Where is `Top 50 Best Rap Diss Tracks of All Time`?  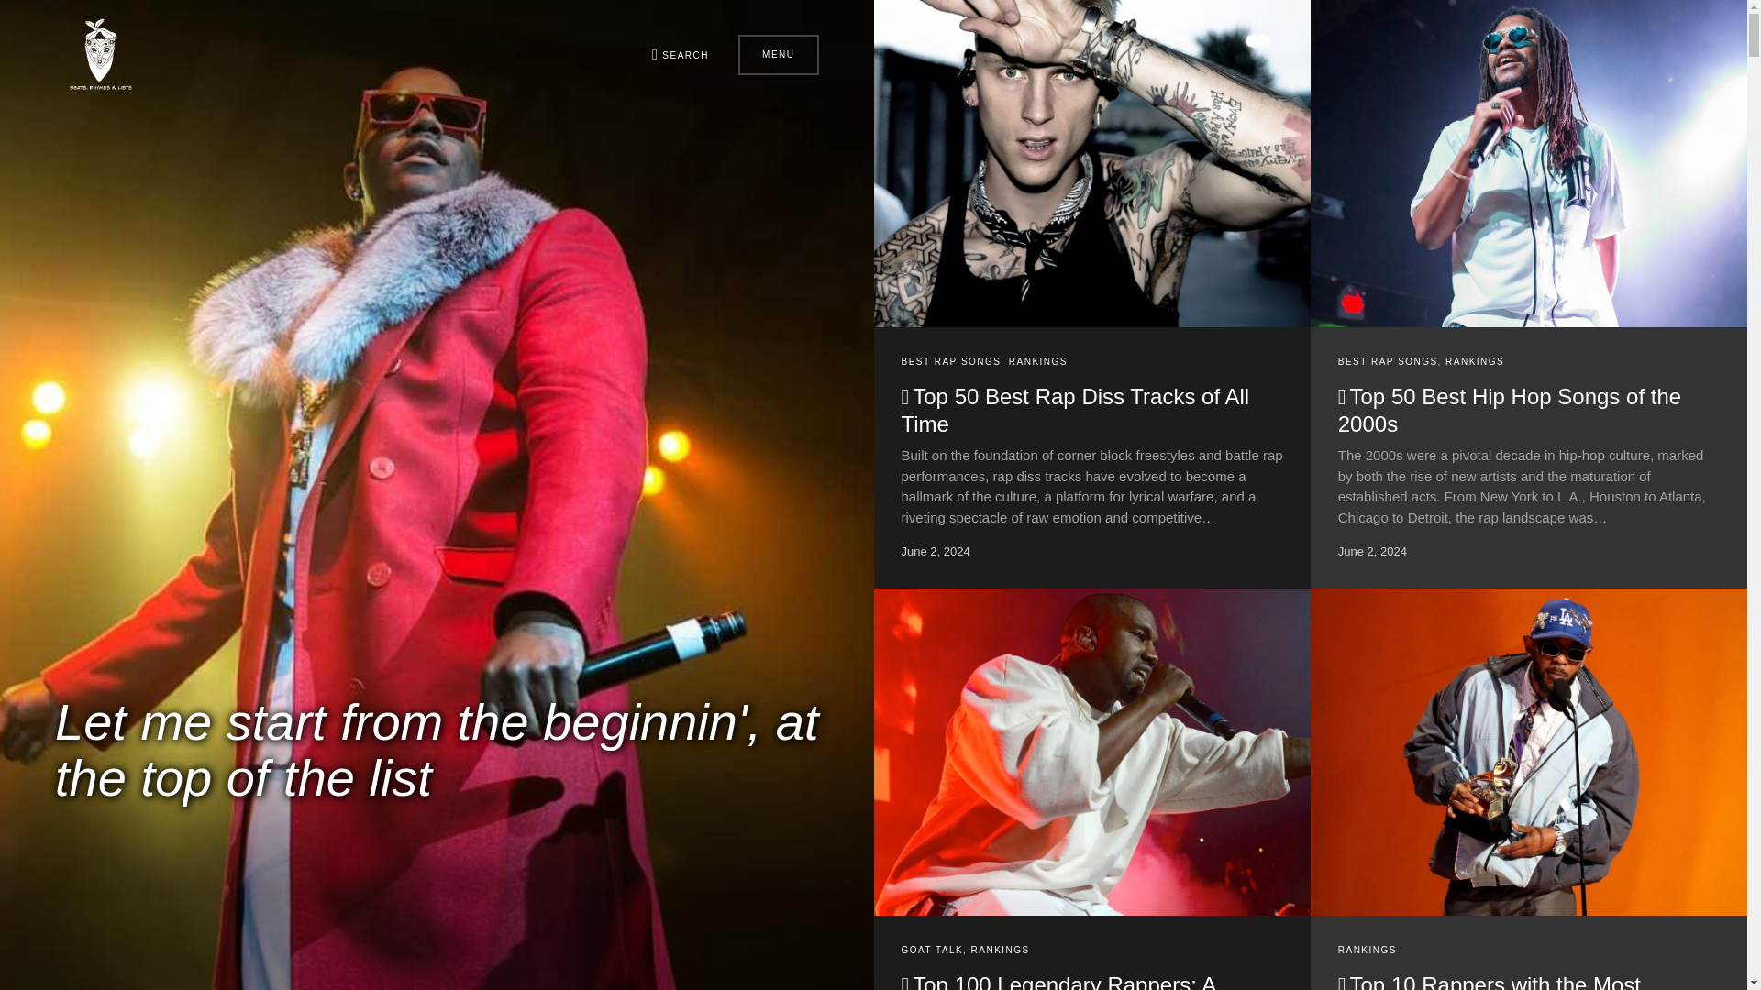 Top 50 Best Rap Diss Tracks of All Time is located at coordinates (1074, 411).